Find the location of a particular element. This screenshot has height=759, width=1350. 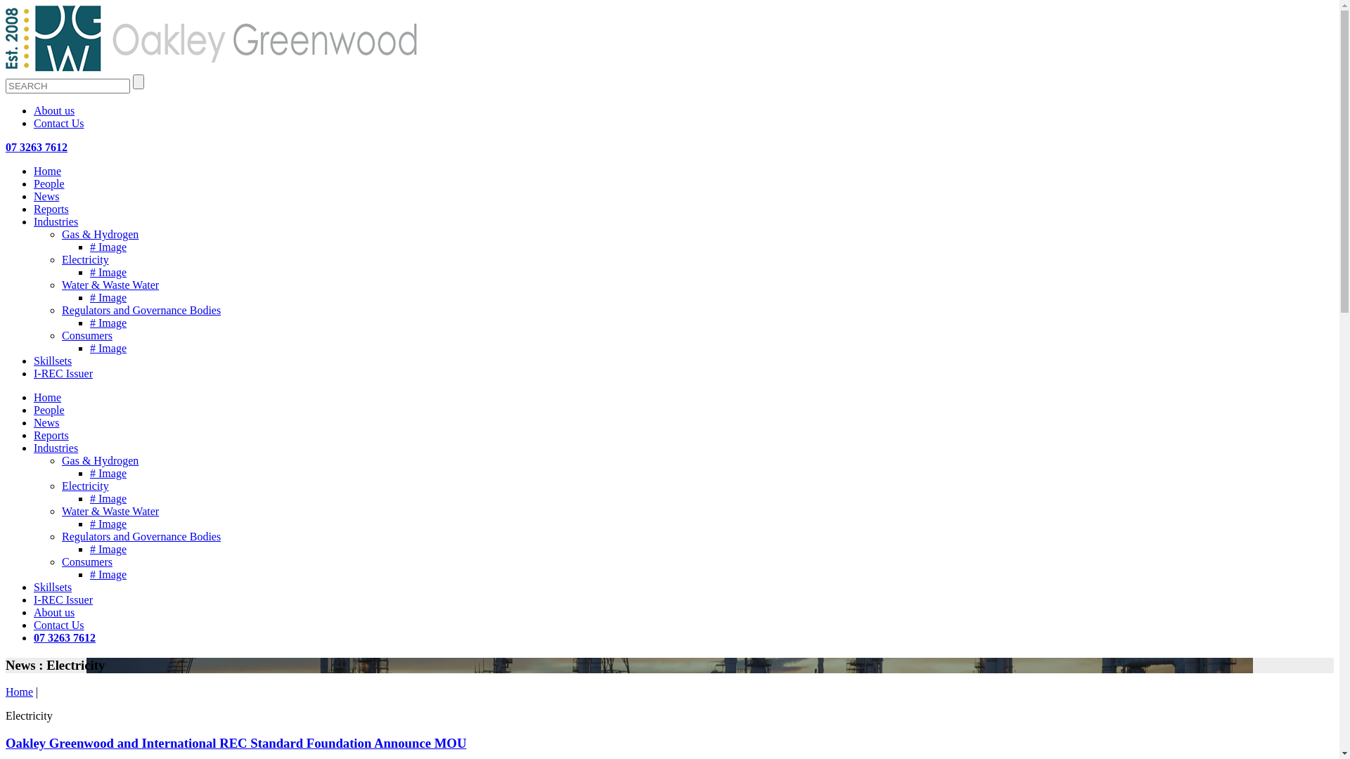

Water & Waste Water is located at coordinates (110, 512).